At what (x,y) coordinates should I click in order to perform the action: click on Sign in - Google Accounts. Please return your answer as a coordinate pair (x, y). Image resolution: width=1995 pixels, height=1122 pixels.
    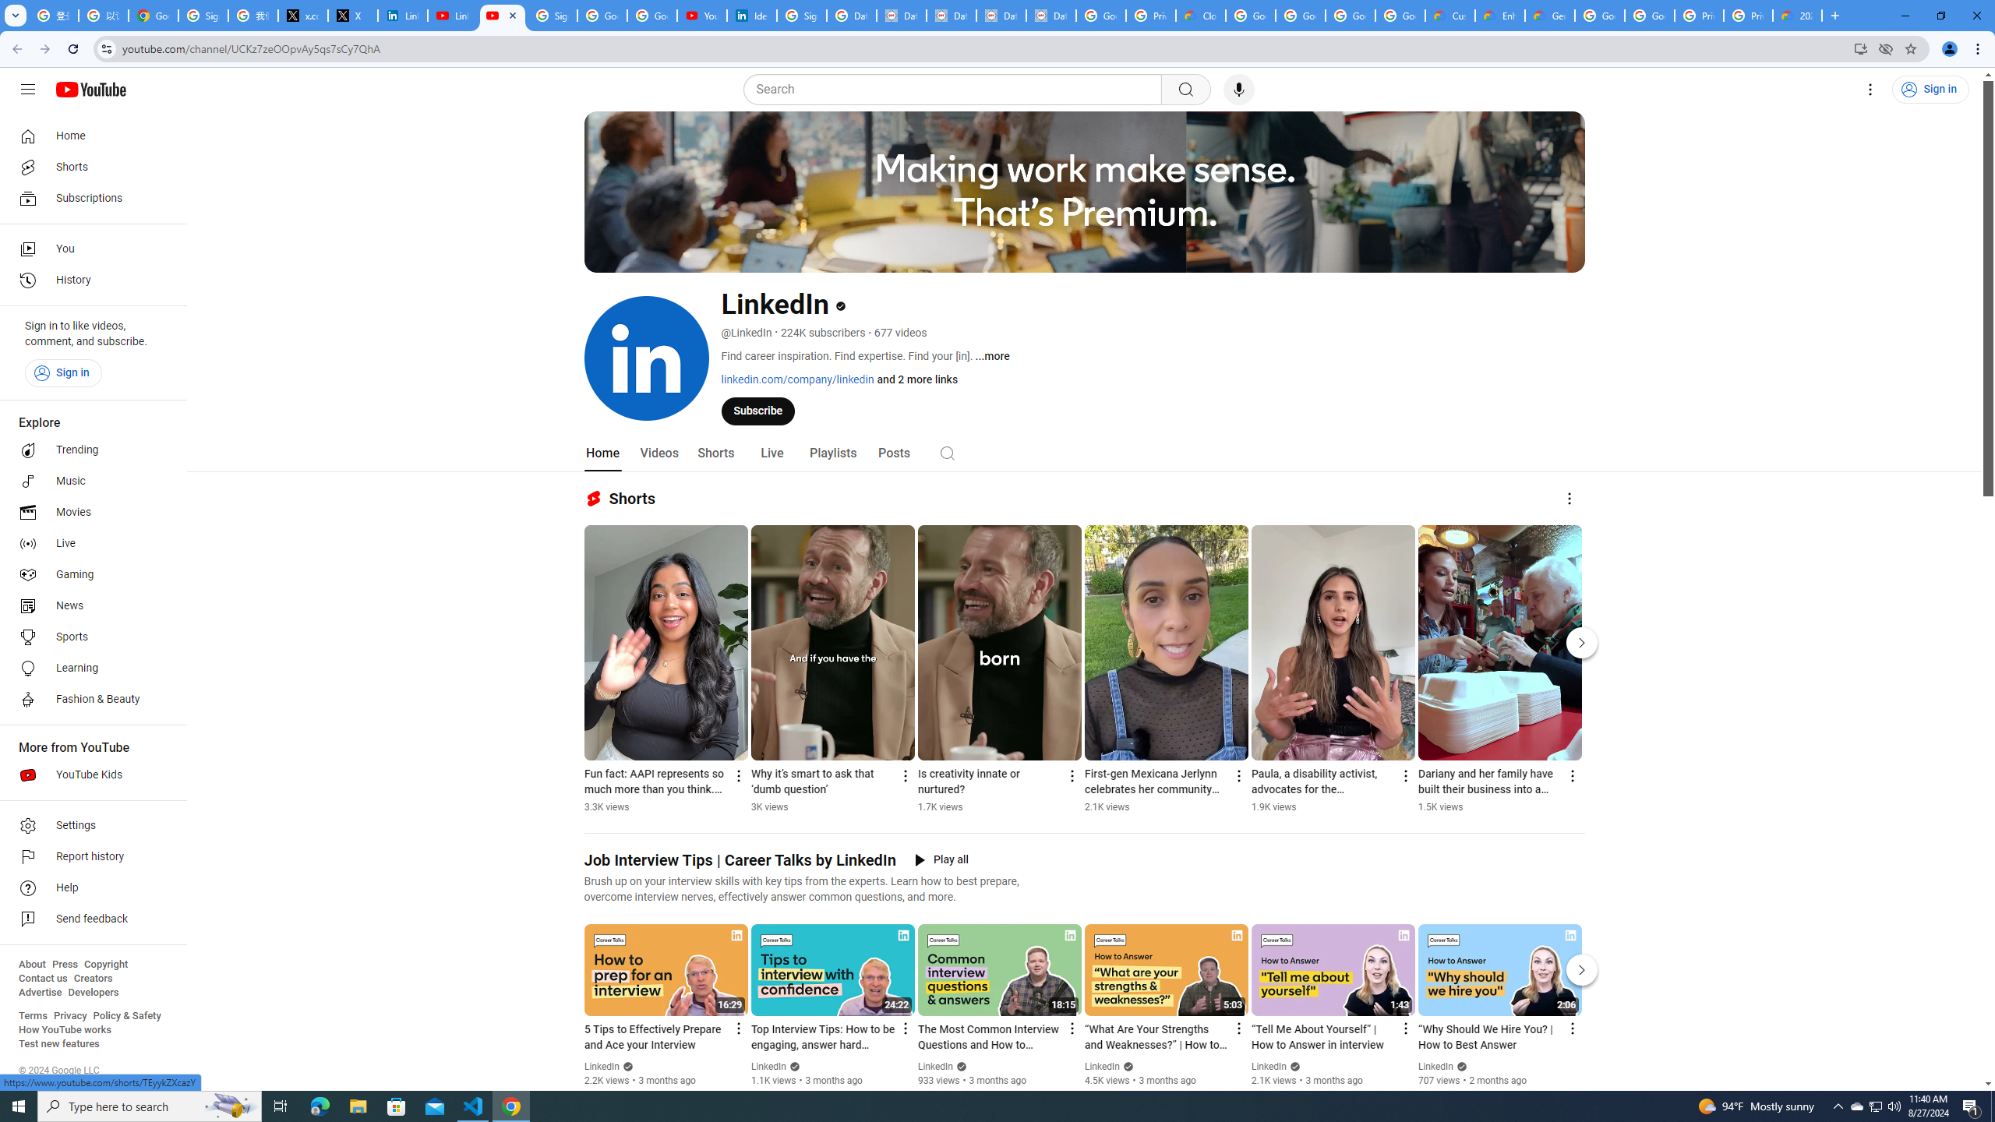
    Looking at the image, I should click on (203, 16).